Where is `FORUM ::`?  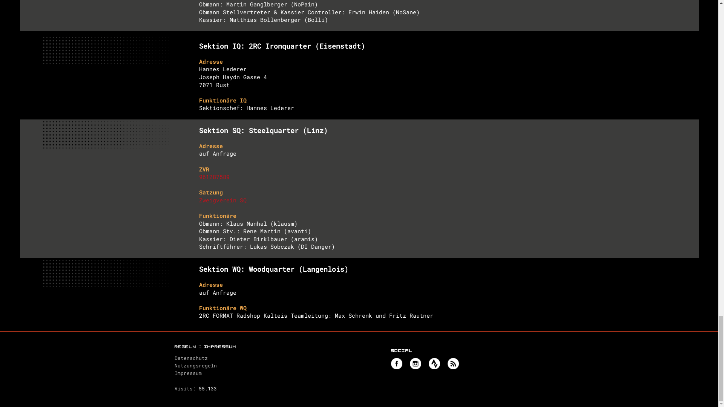
FORUM :: is located at coordinates (606, 13).